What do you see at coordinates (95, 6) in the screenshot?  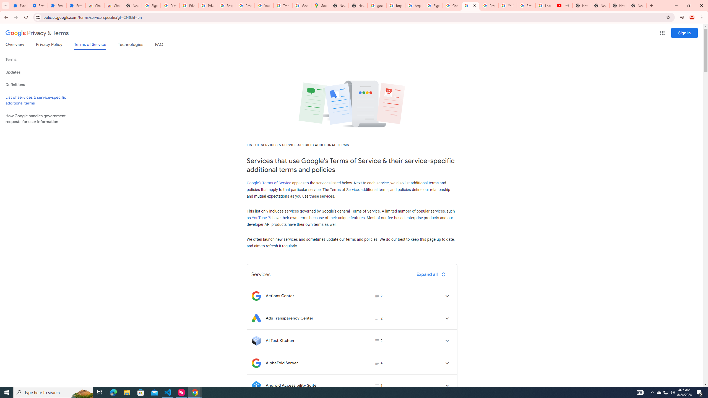 I see `Chrome Web Store` at bounding box center [95, 6].